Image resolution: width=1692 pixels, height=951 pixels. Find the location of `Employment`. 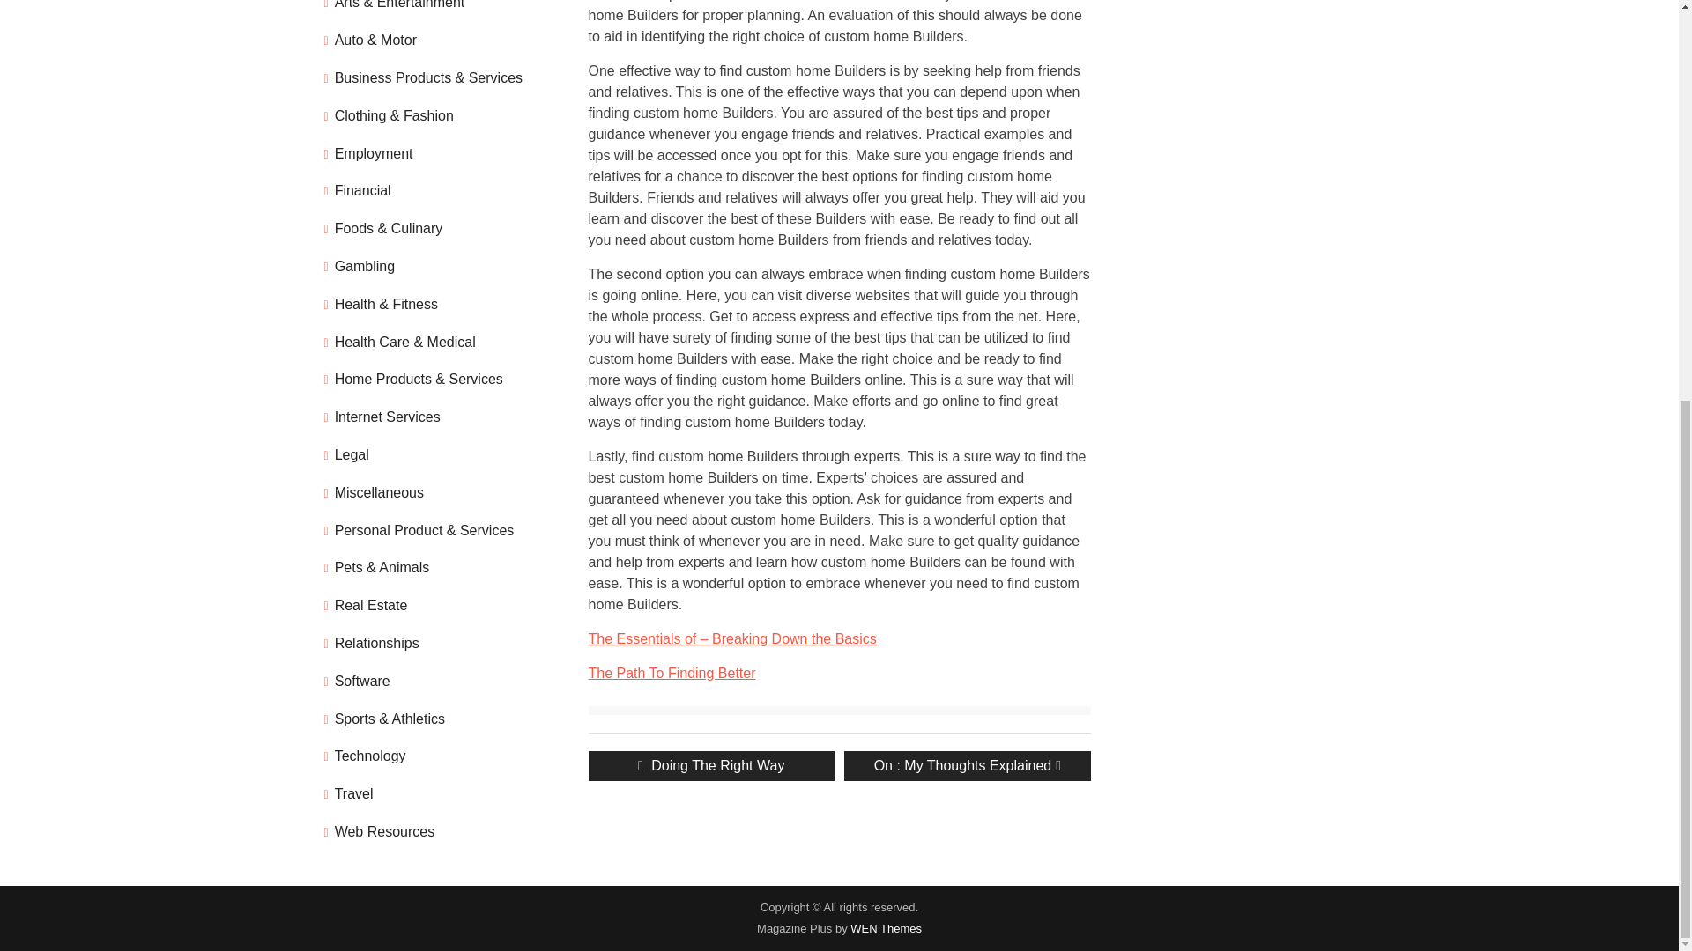

Employment is located at coordinates (672, 673).